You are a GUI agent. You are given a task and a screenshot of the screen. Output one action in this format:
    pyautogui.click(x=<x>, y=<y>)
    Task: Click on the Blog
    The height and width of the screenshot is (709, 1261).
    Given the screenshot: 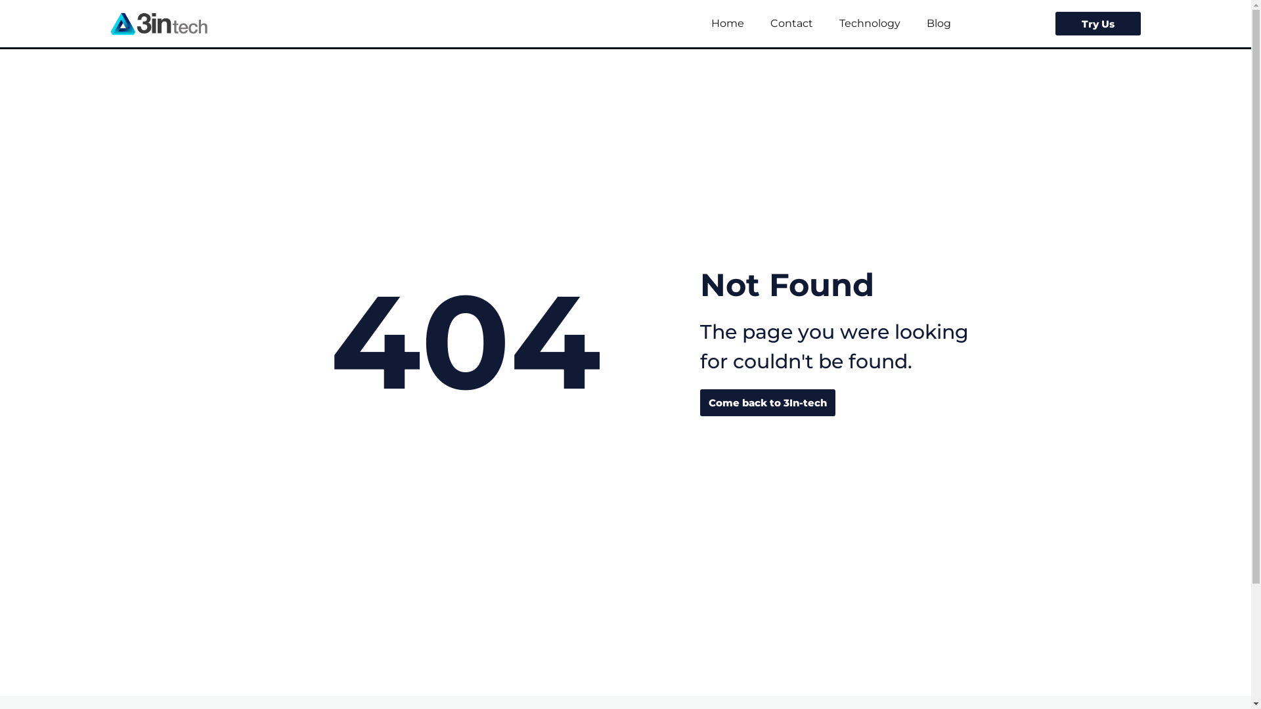 What is the action you would take?
    pyautogui.click(x=939, y=24)
    